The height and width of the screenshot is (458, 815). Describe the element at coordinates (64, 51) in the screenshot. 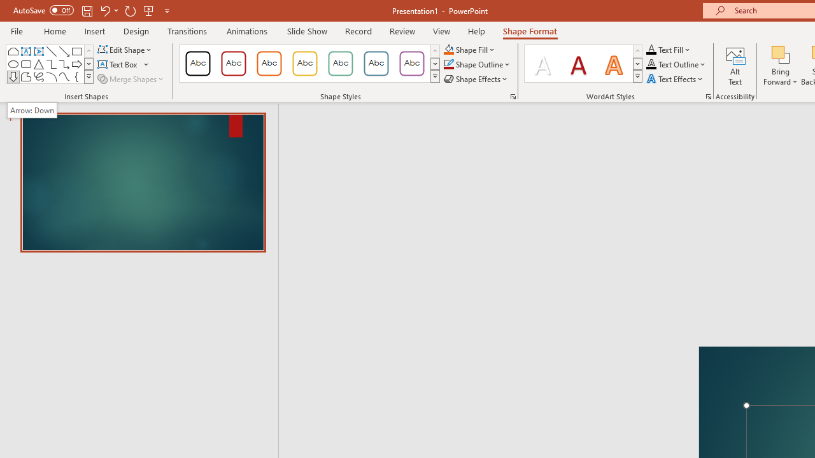

I see `Line Arrow` at that location.